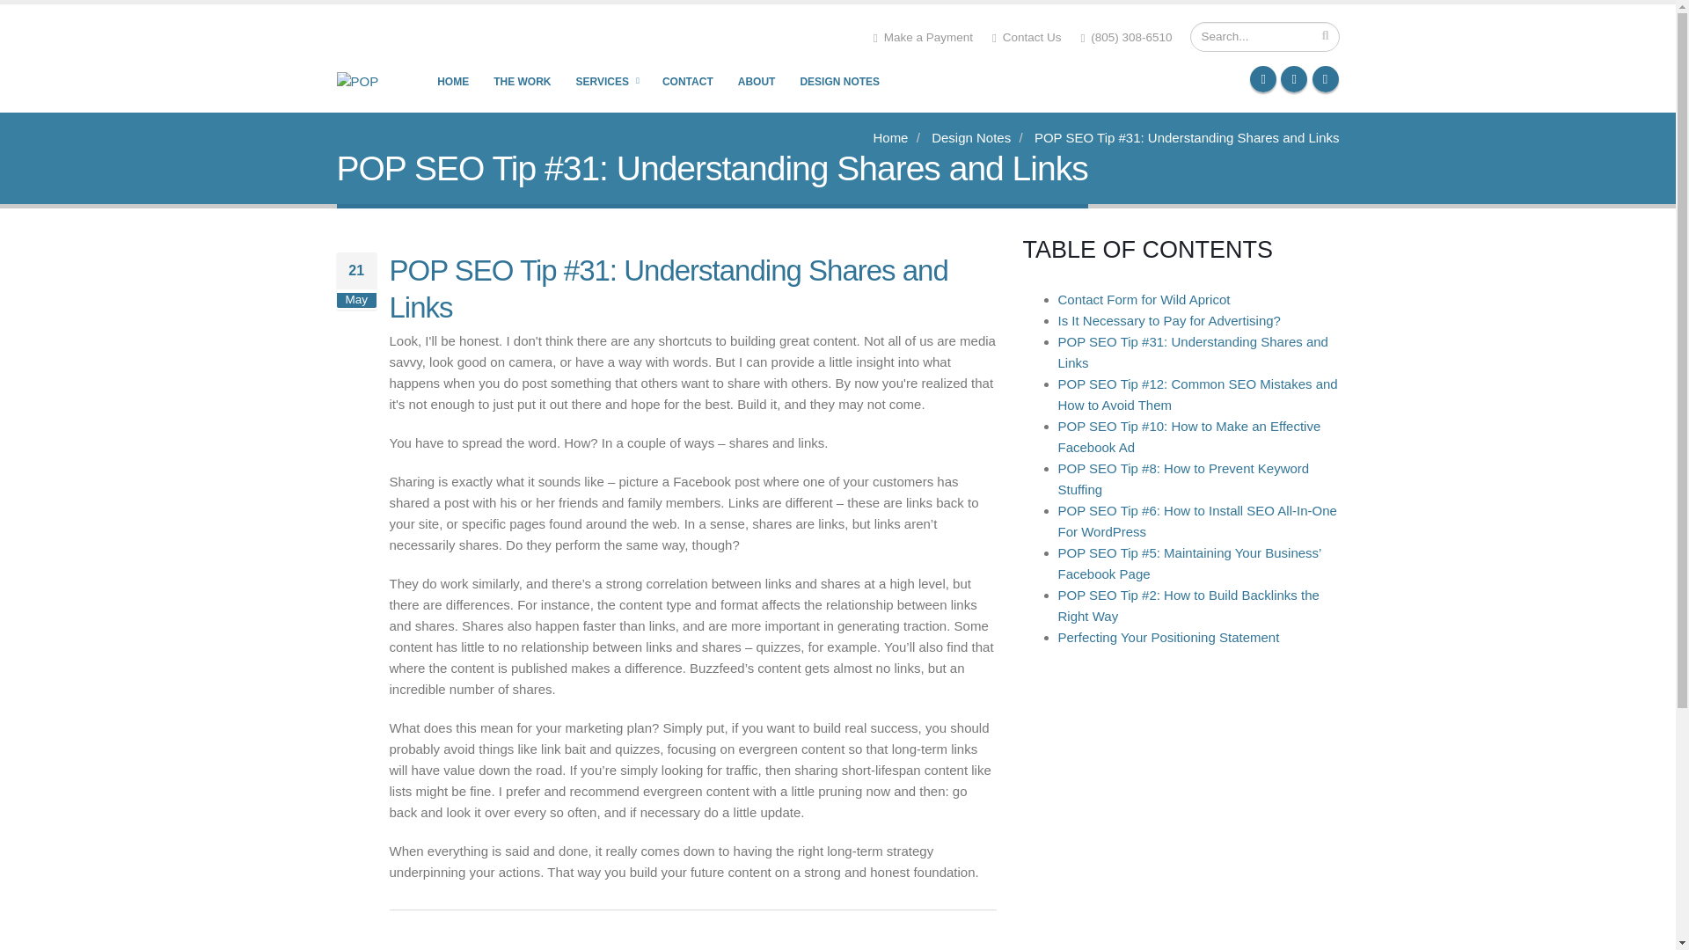 The image size is (1689, 950). I want to click on Twitter, so click(1293, 77).